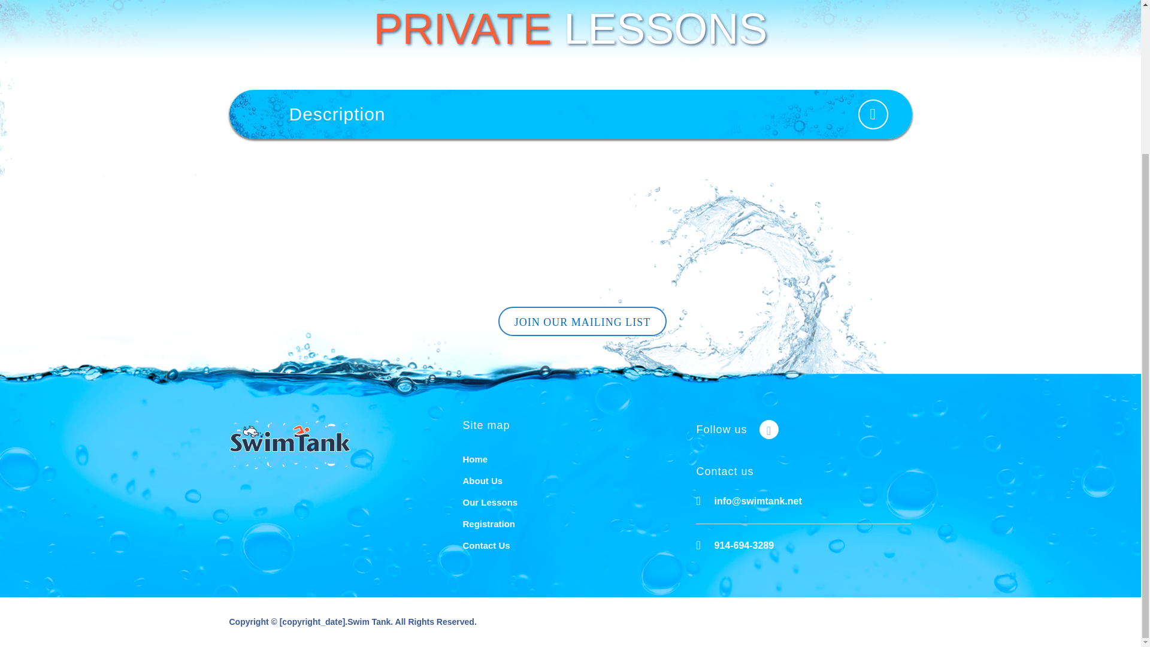 This screenshot has height=647, width=1150. I want to click on Description, so click(570, 114).